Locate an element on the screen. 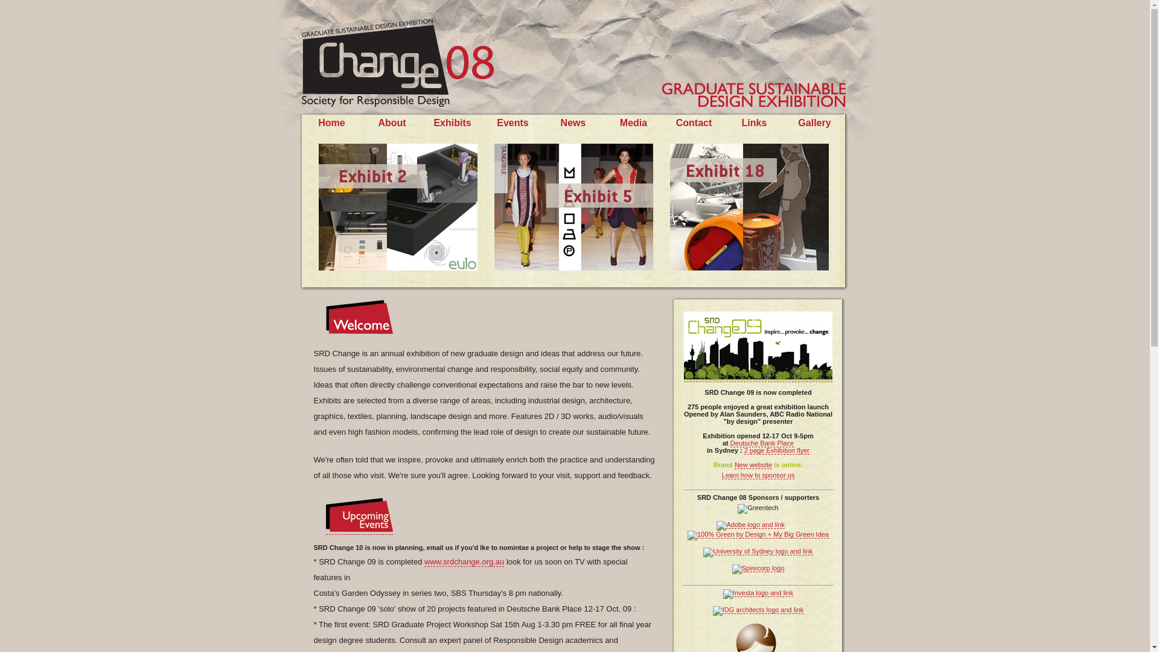 This screenshot has height=652, width=1159. IDG architects logo is located at coordinates (758, 611).